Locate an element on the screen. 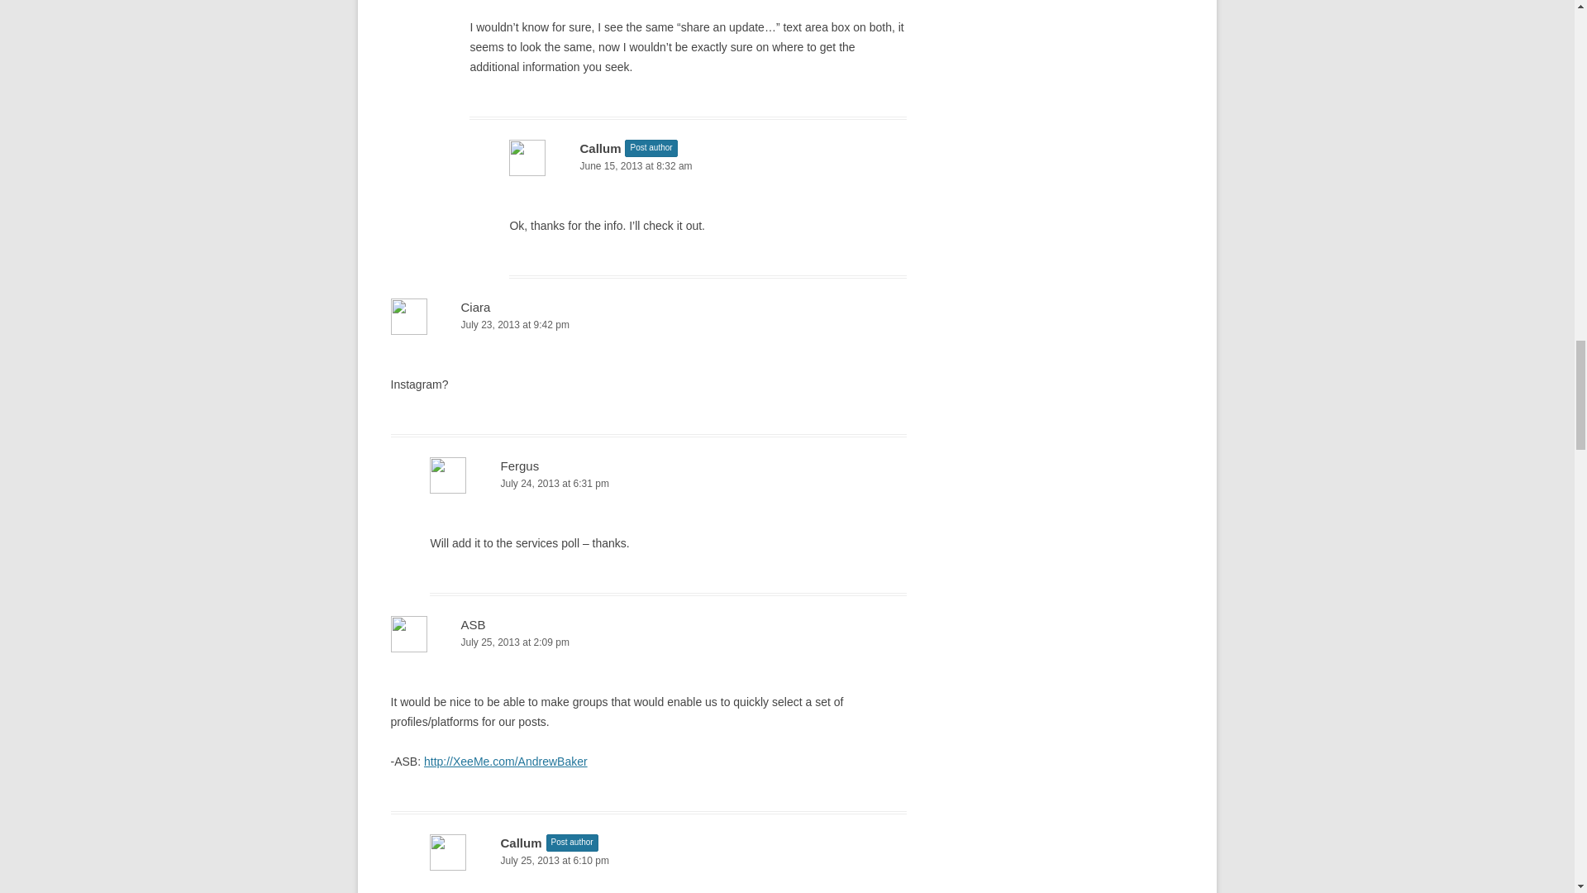 Image resolution: width=1587 pixels, height=893 pixels. July 24, 2013 at 6:31 pm is located at coordinates (668, 484).